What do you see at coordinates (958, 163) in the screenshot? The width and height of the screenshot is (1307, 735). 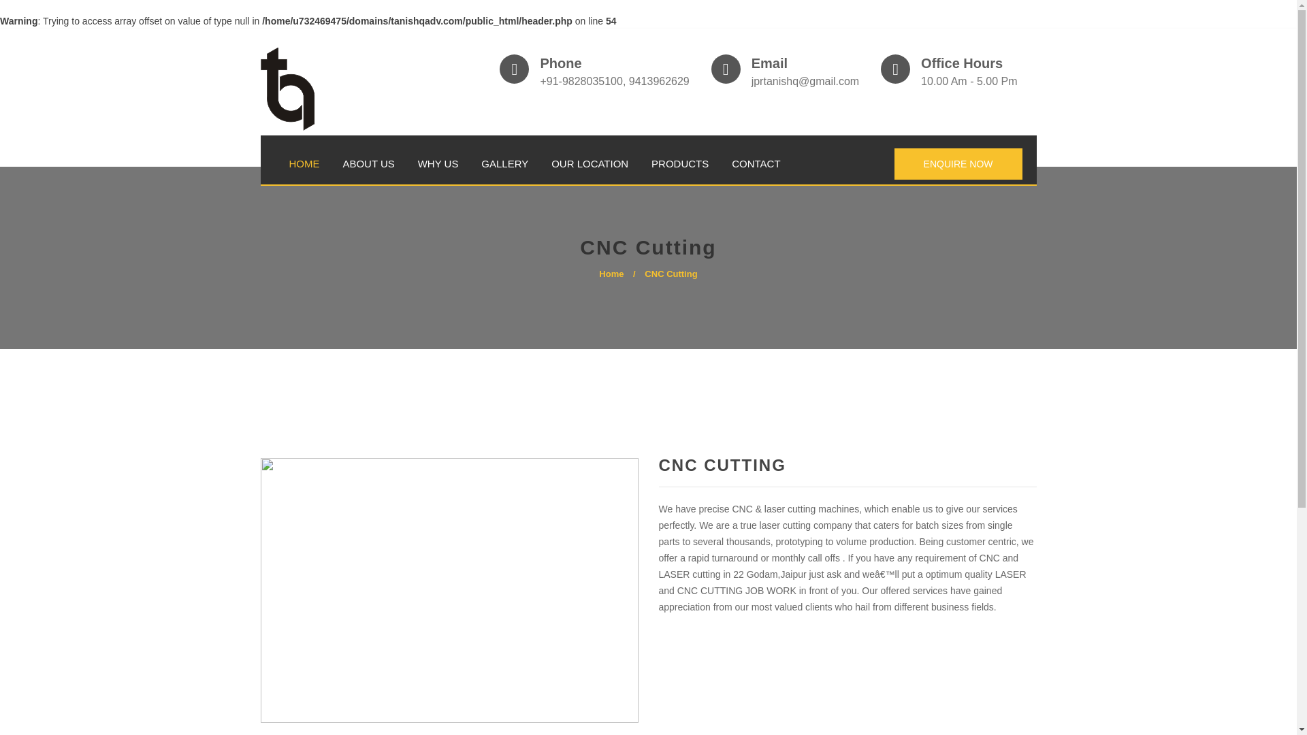 I see `ENQUIRE NOW` at bounding box center [958, 163].